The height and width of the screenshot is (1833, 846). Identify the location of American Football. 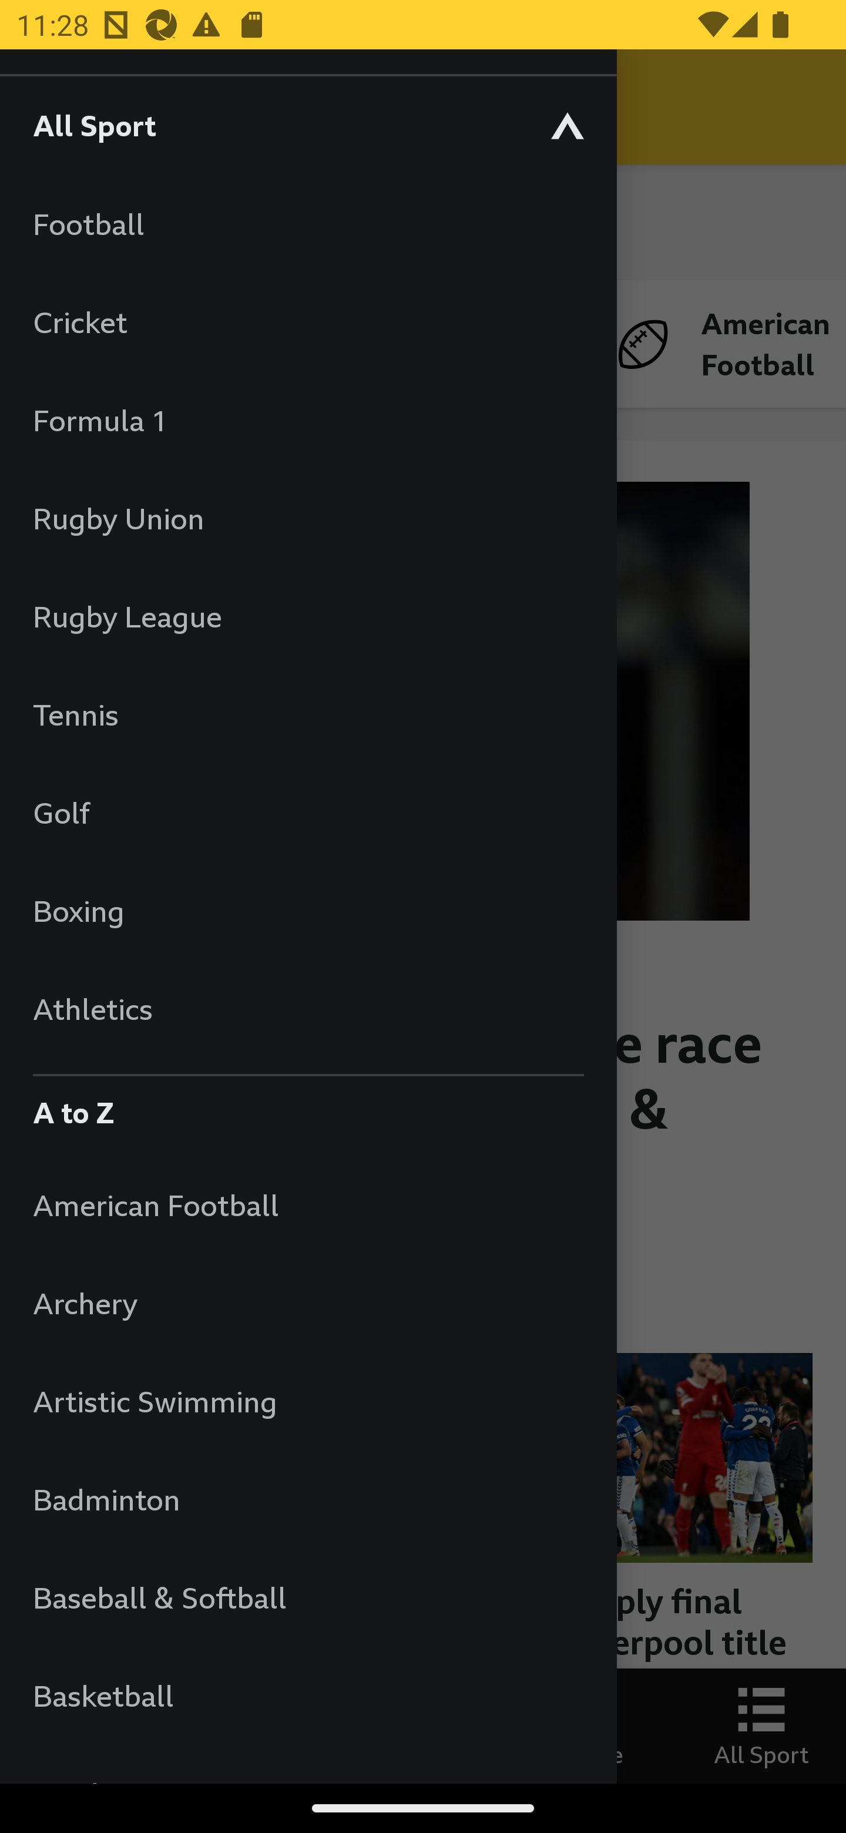
(308, 1204).